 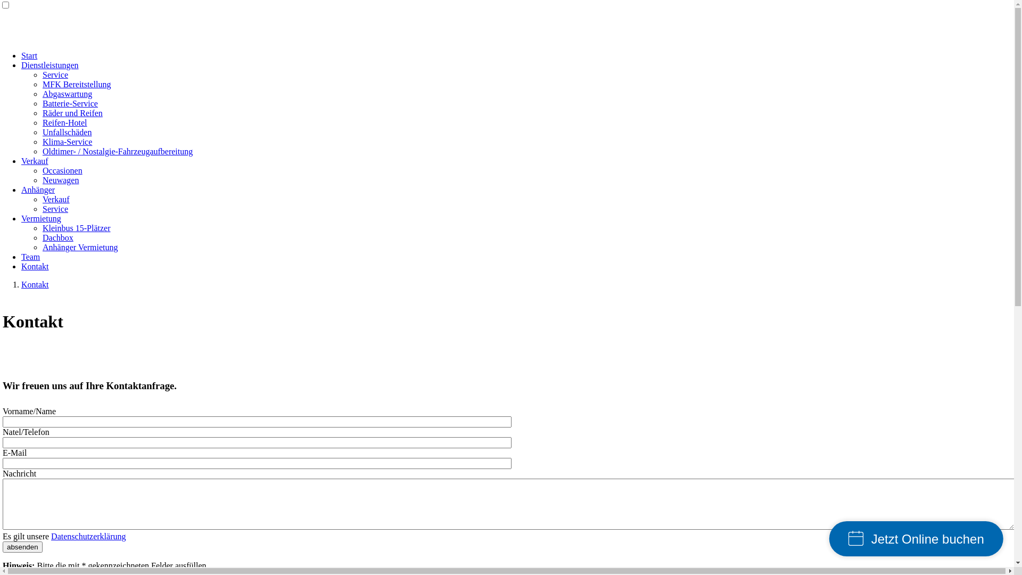 What do you see at coordinates (63, 170) in the screenshot?
I see `Occasionen` at bounding box center [63, 170].